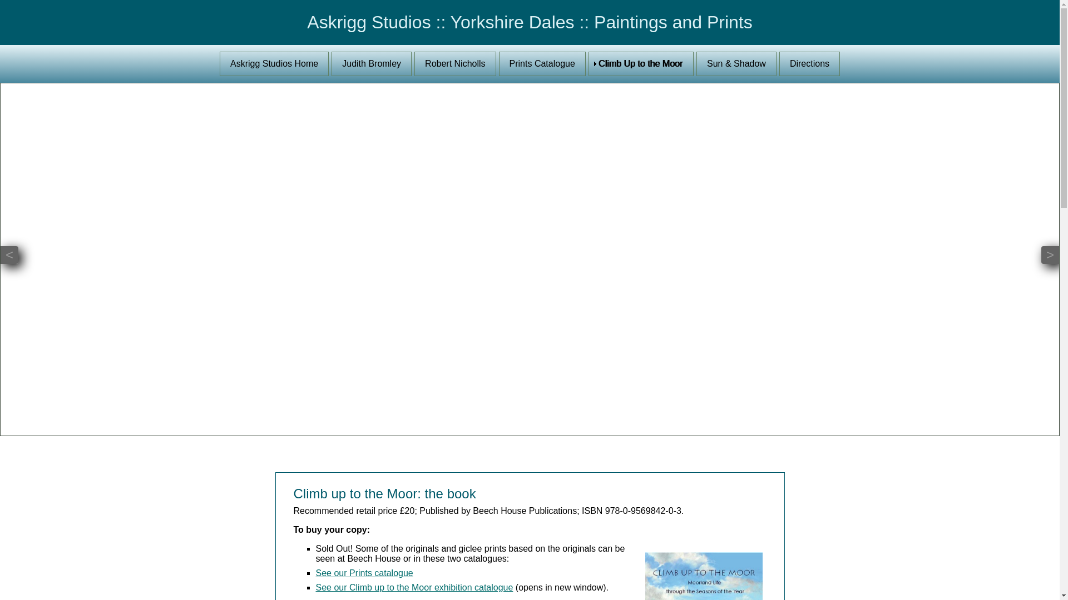 This screenshot has width=1068, height=600. Describe the element at coordinates (415, 587) in the screenshot. I see `See our Climb up to the Moor exhibition catalogue` at that location.